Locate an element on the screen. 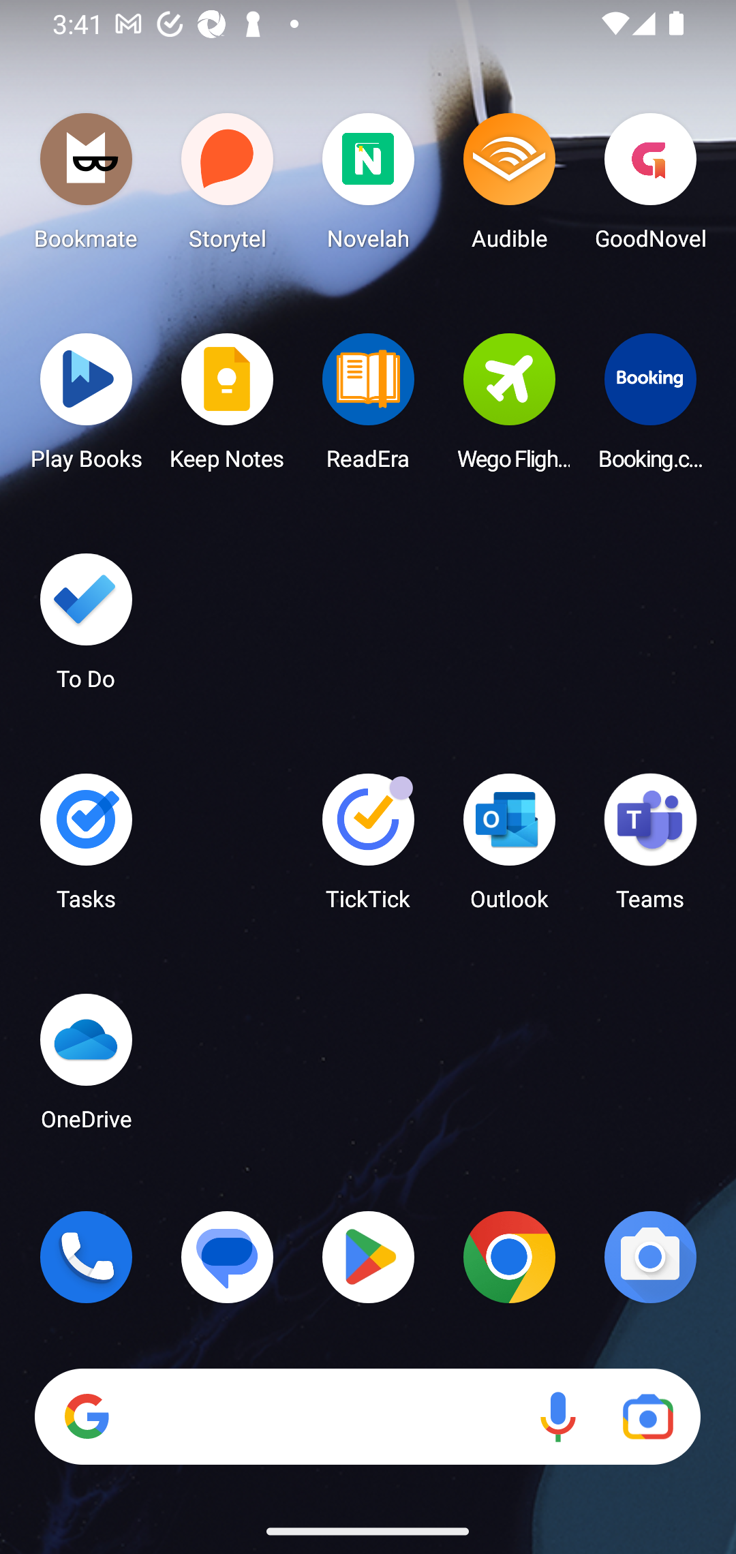 Image resolution: width=736 pixels, height=1554 pixels. Chrome is located at coordinates (509, 1257).